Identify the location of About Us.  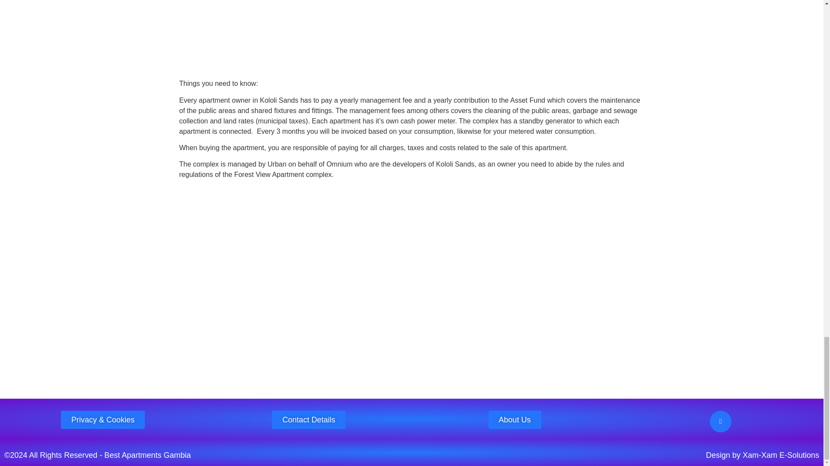
(514, 419).